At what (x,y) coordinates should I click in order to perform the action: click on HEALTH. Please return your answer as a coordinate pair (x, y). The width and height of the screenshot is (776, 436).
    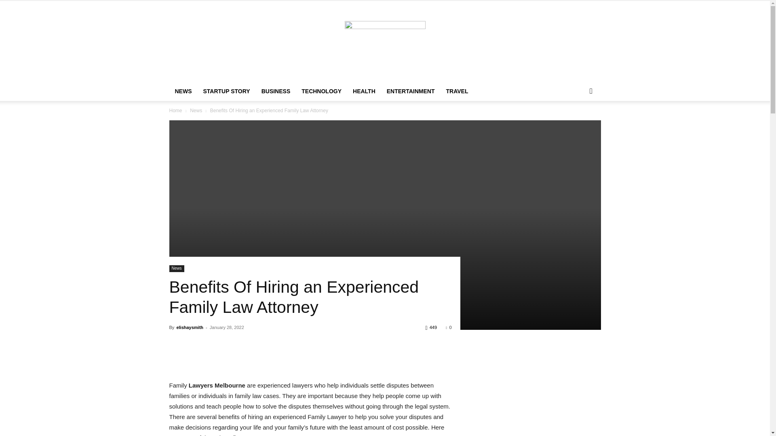
    Looking at the image, I should click on (364, 91).